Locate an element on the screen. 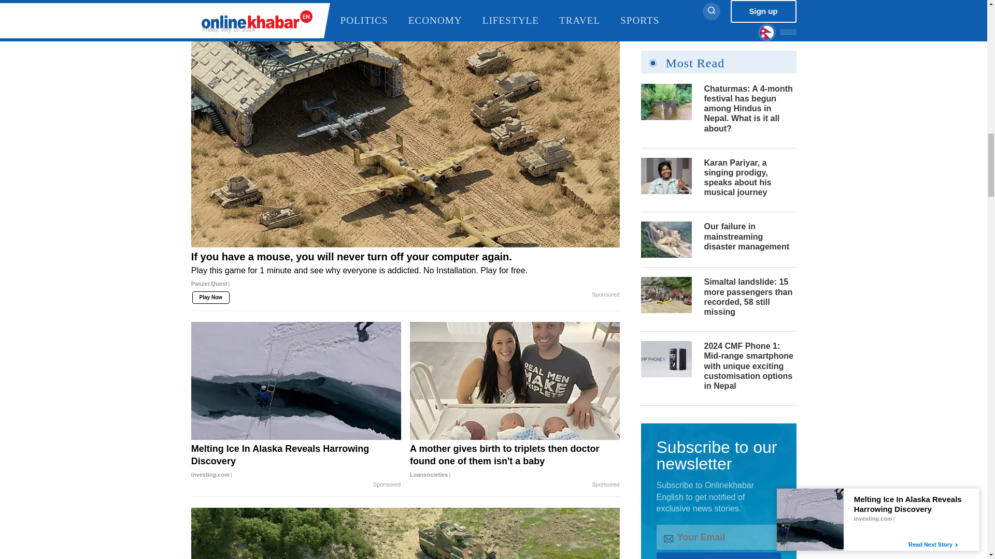 Image resolution: width=995 pixels, height=559 pixels. Play Now is located at coordinates (210, 4).